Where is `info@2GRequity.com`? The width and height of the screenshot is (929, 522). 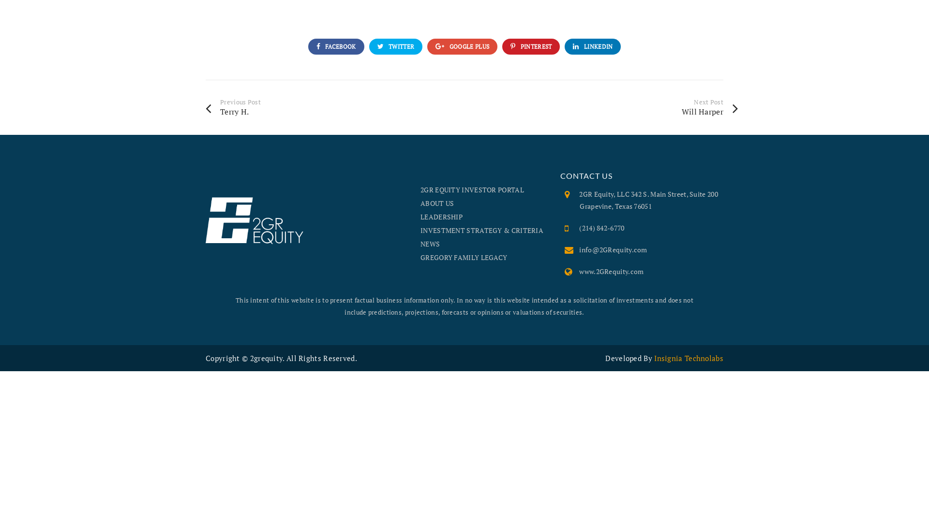 info@2GRequity.com is located at coordinates (613, 249).